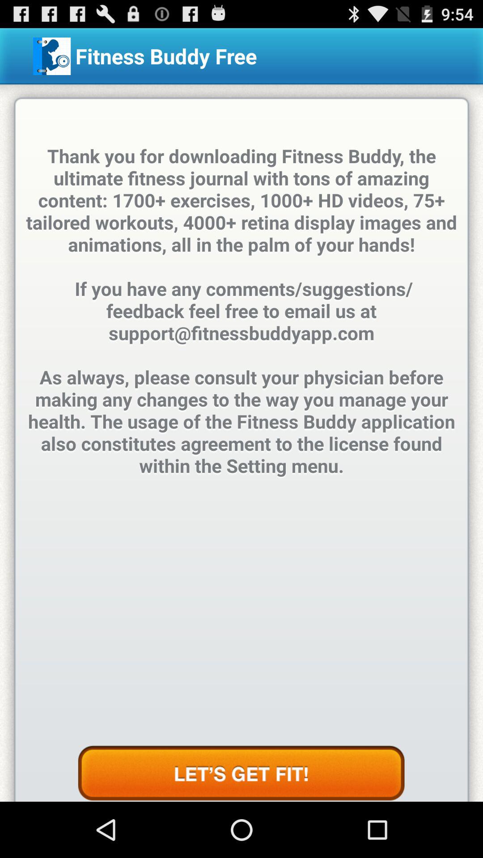 The image size is (483, 858). I want to click on choose app below thank you for app, so click(241, 773).